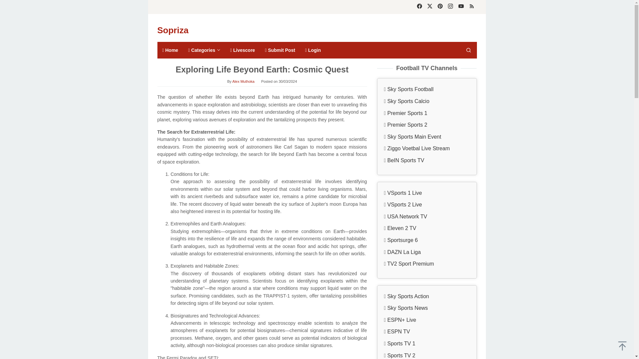 The height and width of the screenshot is (359, 639). I want to click on Sopriza, so click(173, 30).